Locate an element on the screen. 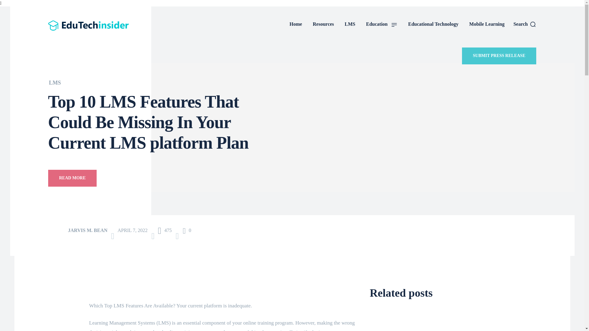  JARVIS M. BEAN is located at coordinates (88, 230).